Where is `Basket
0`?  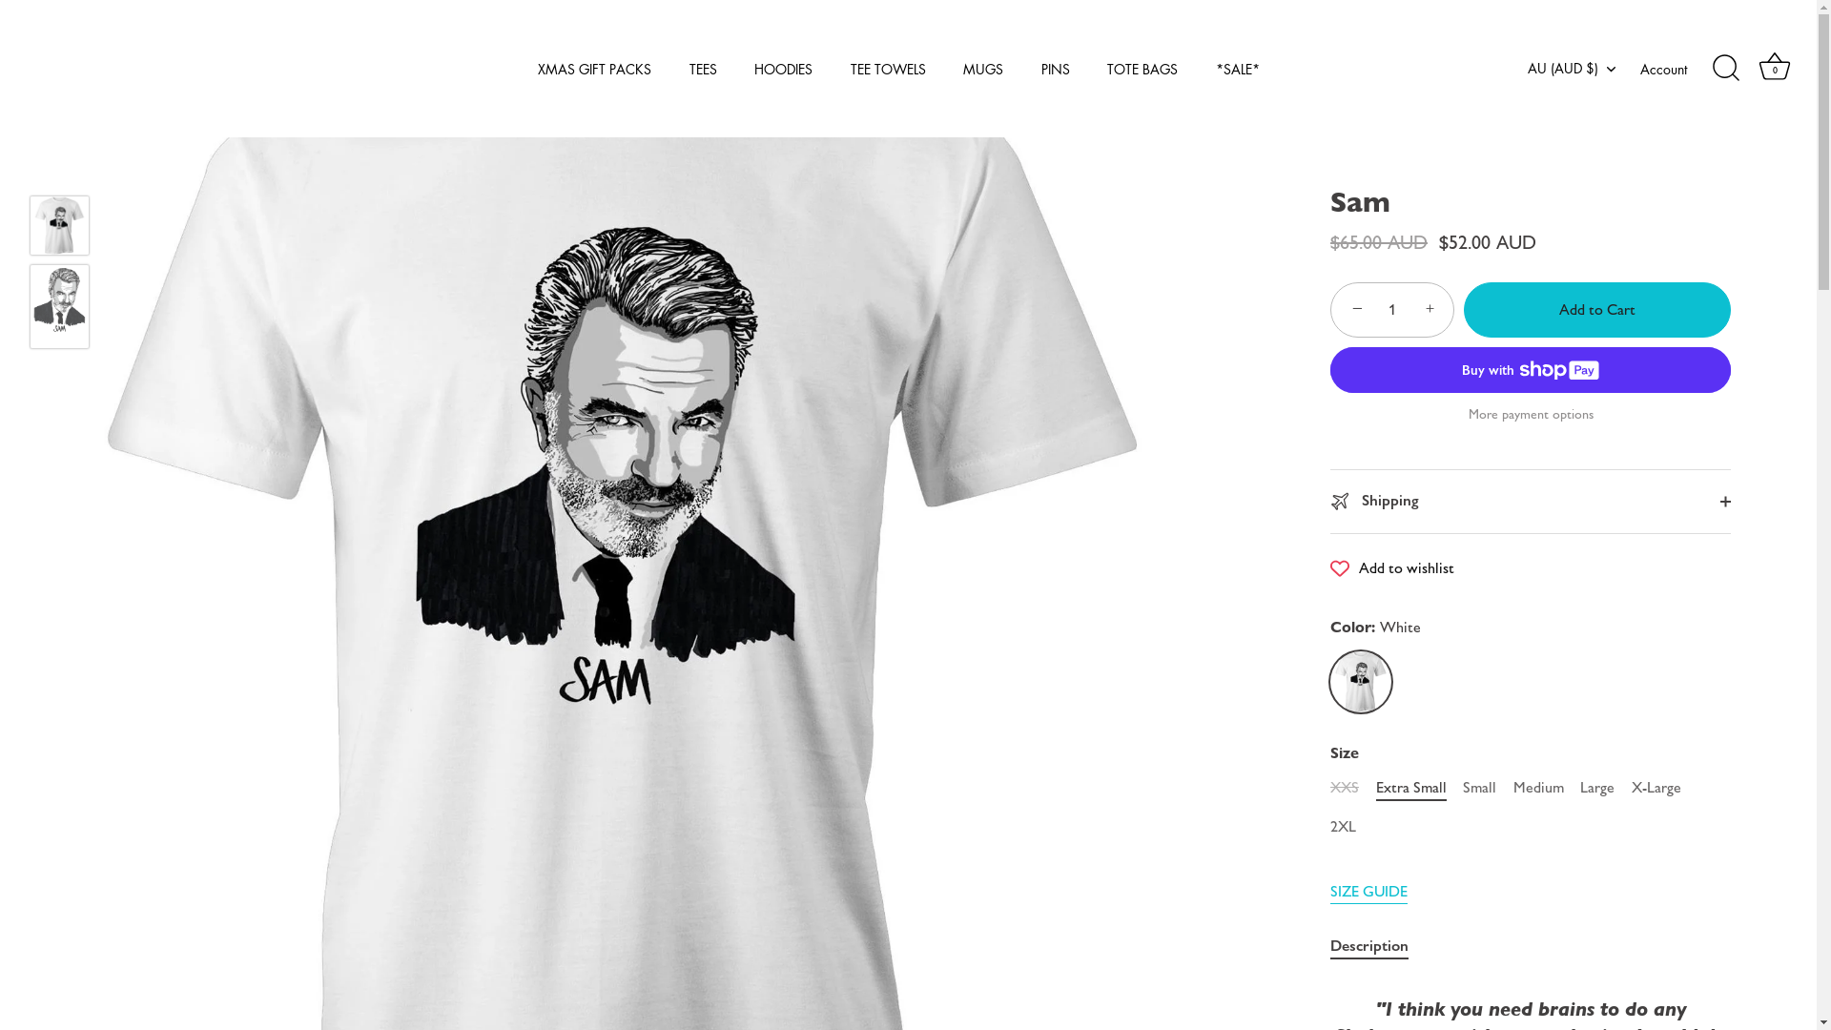 Basket
0 is located at coordinates (1775, 69).